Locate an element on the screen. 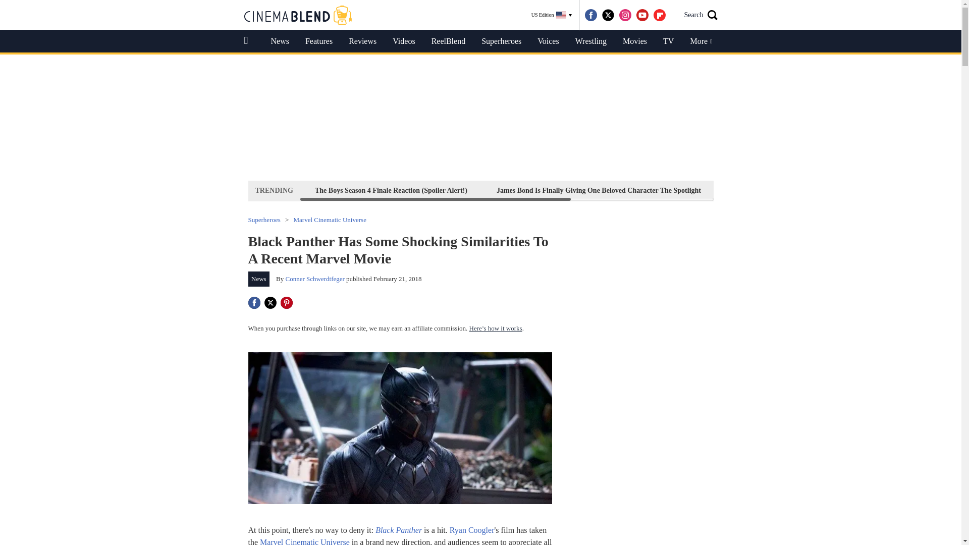 The width and height of the screenshot is (969, 545). Voices is located at coordinates (548, 41).